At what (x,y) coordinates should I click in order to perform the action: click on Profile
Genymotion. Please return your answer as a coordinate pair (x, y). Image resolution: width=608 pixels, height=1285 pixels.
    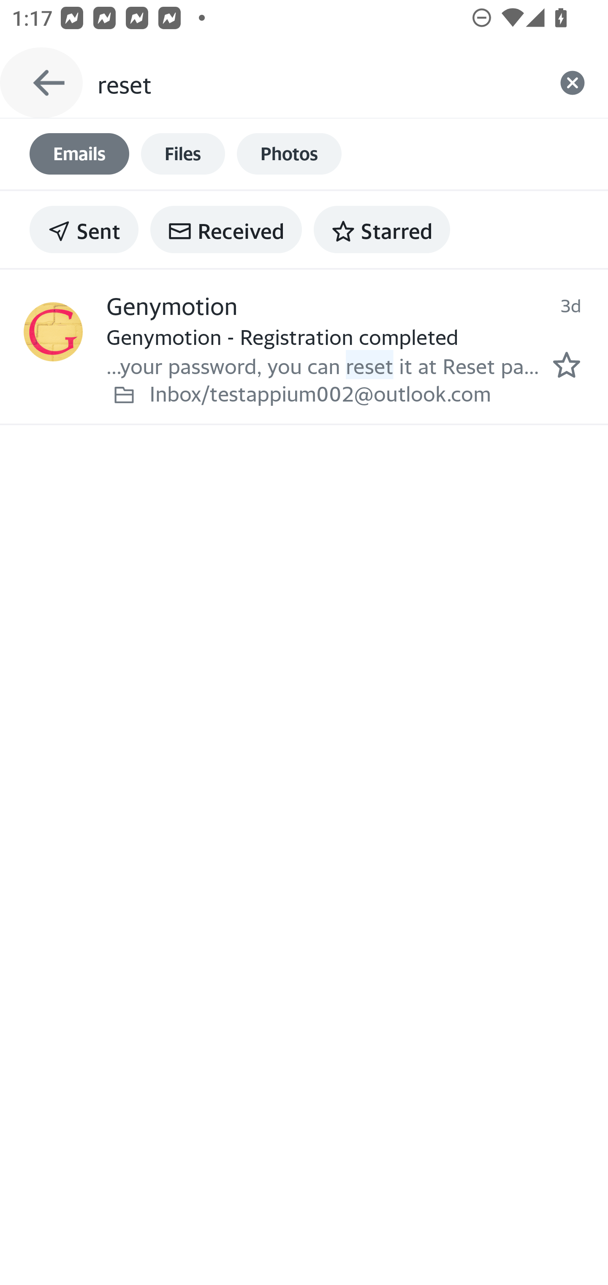
    Looking at the image, I should click on (53, 331).